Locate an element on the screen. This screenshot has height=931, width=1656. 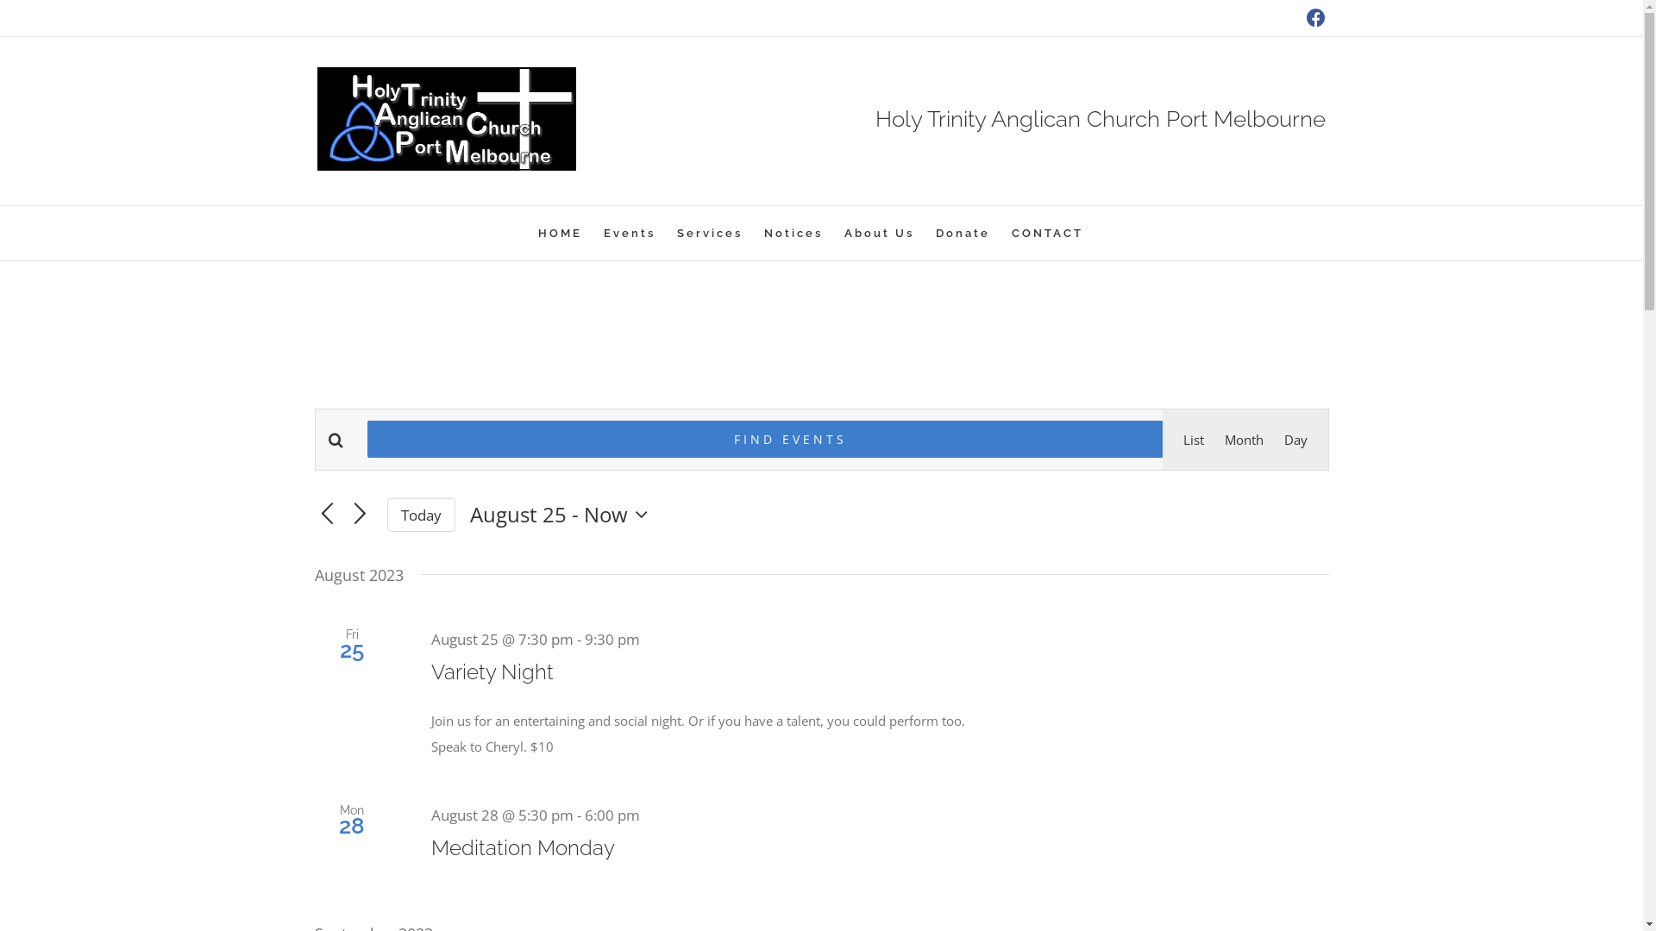
Today is located at coordinates (421, 515).